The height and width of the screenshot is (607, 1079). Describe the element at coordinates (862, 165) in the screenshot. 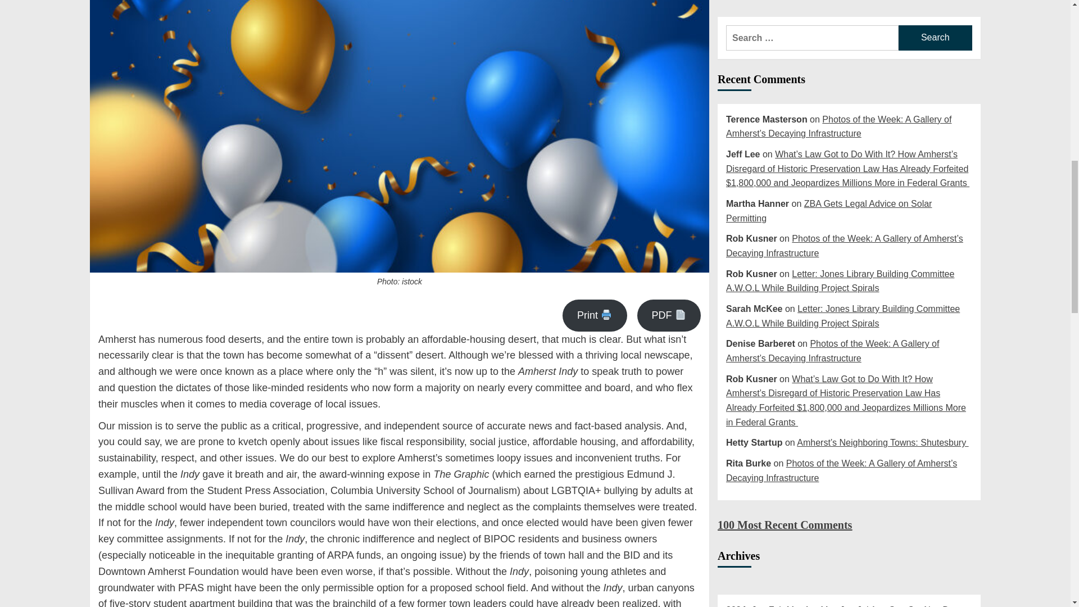

I see `July 2001` at that location.